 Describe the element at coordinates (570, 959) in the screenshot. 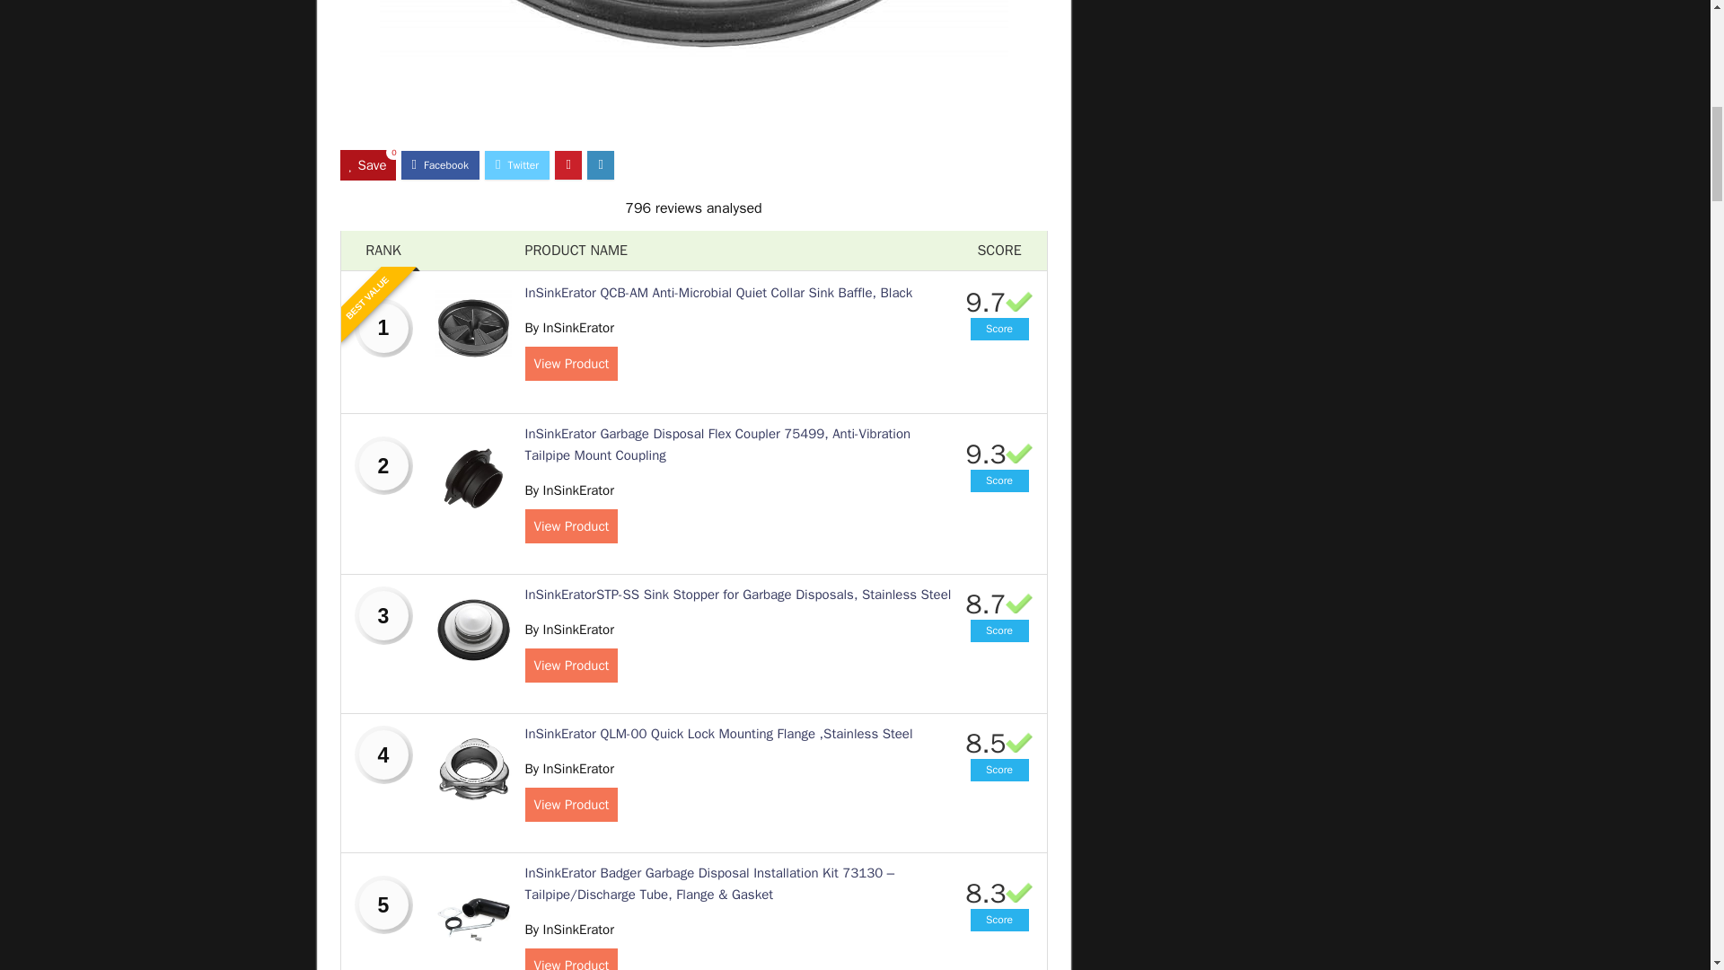

I see `View Product` at that location.